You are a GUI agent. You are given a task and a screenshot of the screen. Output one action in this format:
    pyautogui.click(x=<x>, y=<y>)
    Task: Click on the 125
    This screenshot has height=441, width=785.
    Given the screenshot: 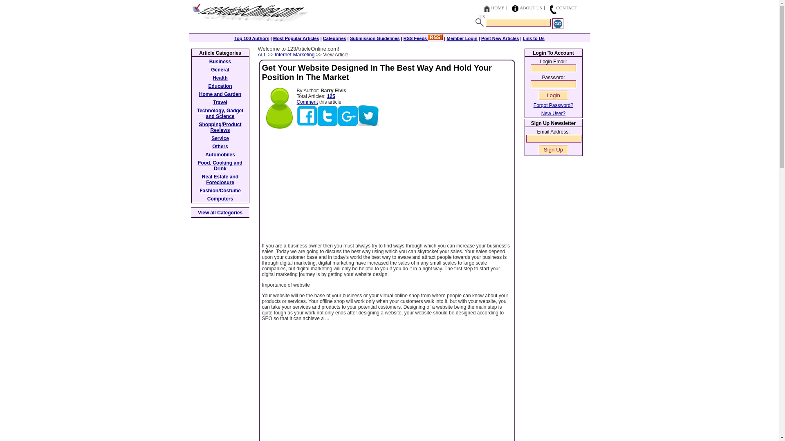 What is the action you would take?
    pyautogui.click(x=331, y=96)
    